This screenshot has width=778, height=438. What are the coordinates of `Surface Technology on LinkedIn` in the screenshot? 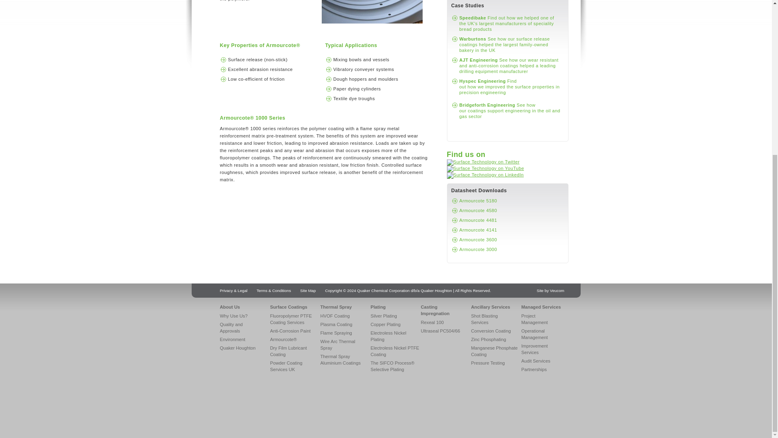 It's located at (485, 175).